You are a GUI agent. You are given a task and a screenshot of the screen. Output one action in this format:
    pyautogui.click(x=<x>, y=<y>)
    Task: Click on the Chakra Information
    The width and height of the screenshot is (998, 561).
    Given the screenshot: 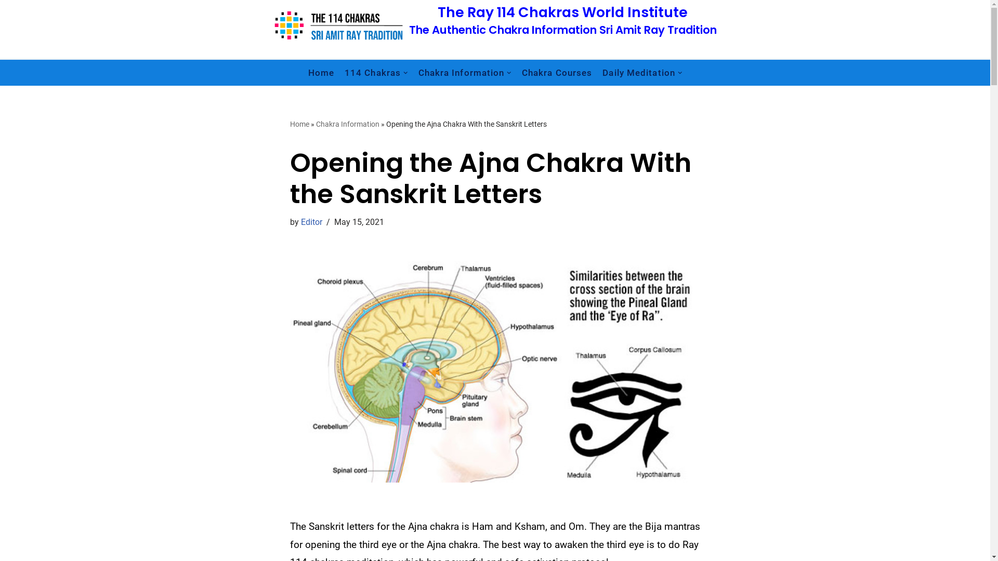 What is the action you would take?
    pyautogui.click(x=348, y=124)
    